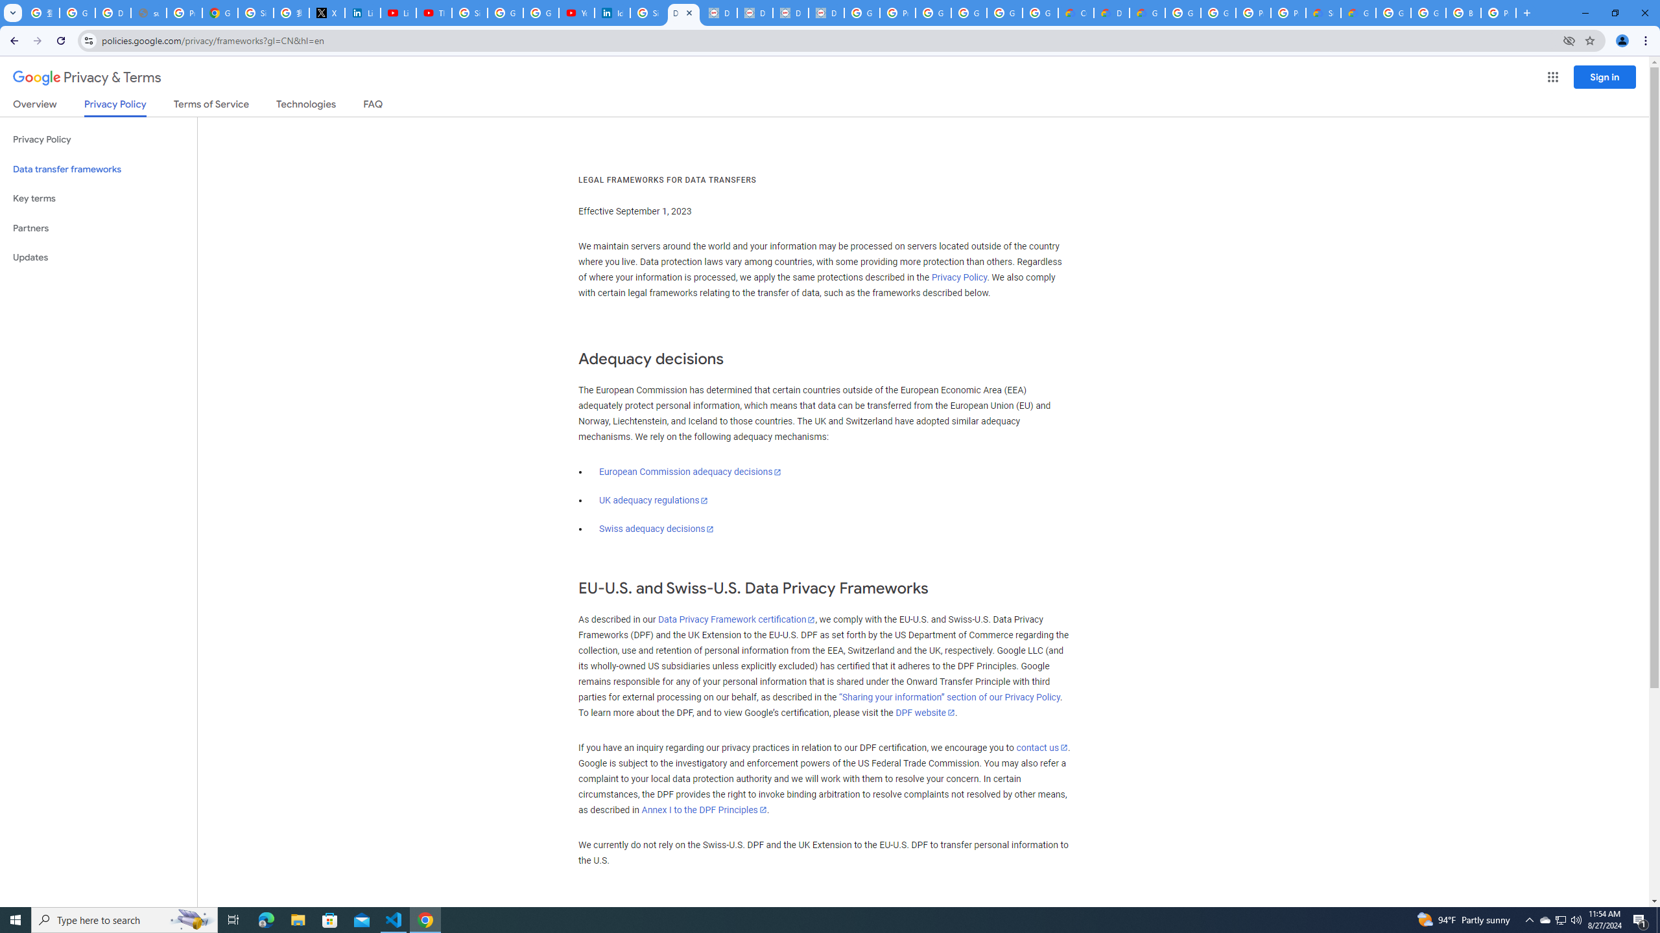  I want to click on Google Cloud Platform, so click(1393, 13).